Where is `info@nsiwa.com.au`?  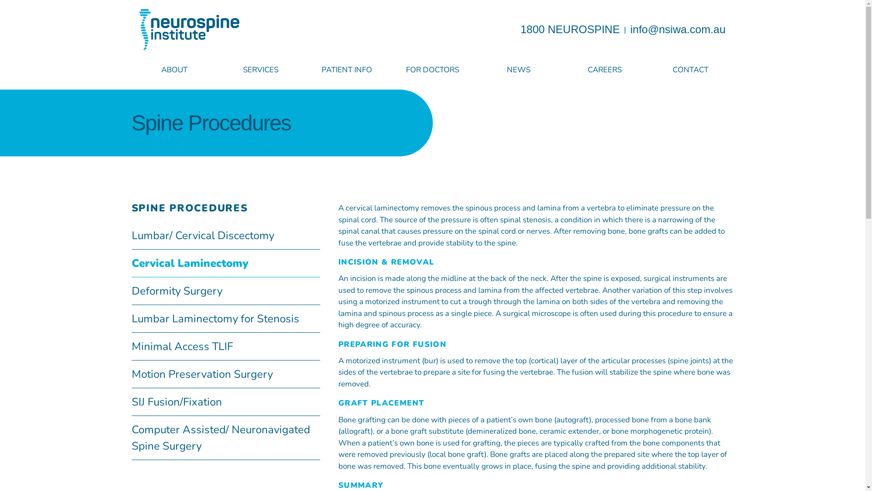
info@nsiwa.com.au is located at coordinates (678, 29).